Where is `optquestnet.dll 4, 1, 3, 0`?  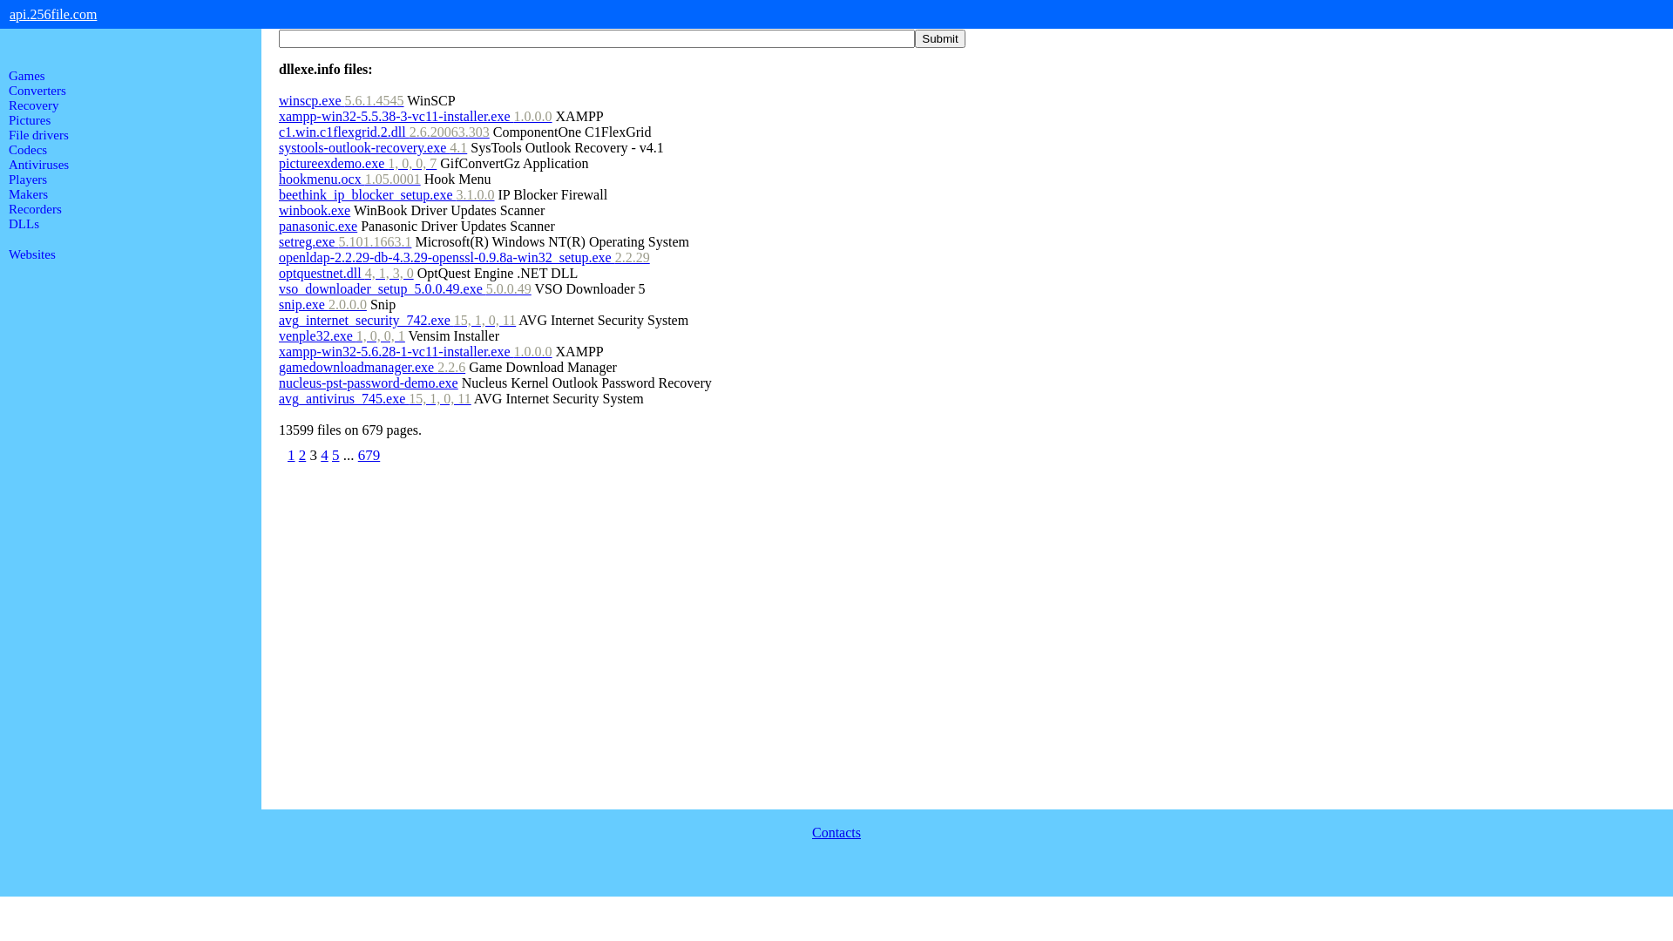
optquestnet.dll 4, 1, 3, 0 is located at coordinates (347, 274).